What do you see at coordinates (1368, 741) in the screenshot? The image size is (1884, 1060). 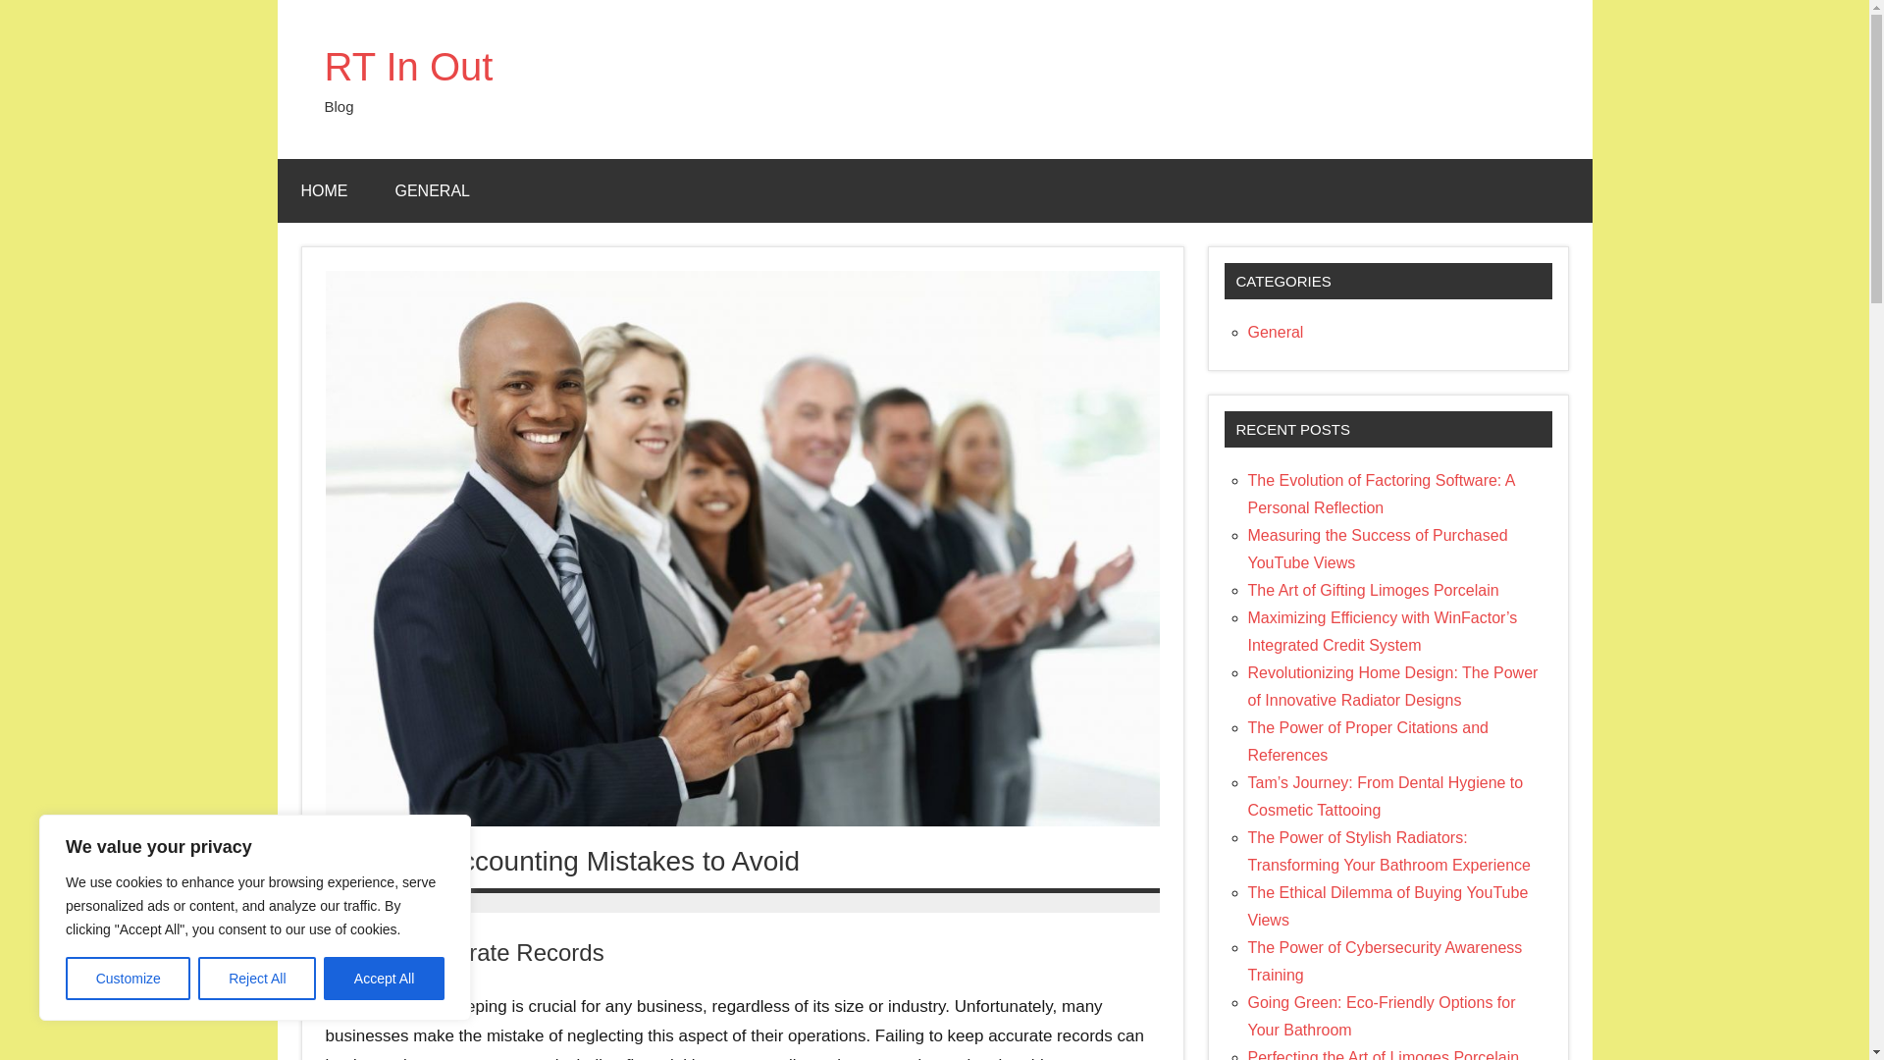 I see `The Power of Proper Citations and References` at bounding box center [1368, 741].